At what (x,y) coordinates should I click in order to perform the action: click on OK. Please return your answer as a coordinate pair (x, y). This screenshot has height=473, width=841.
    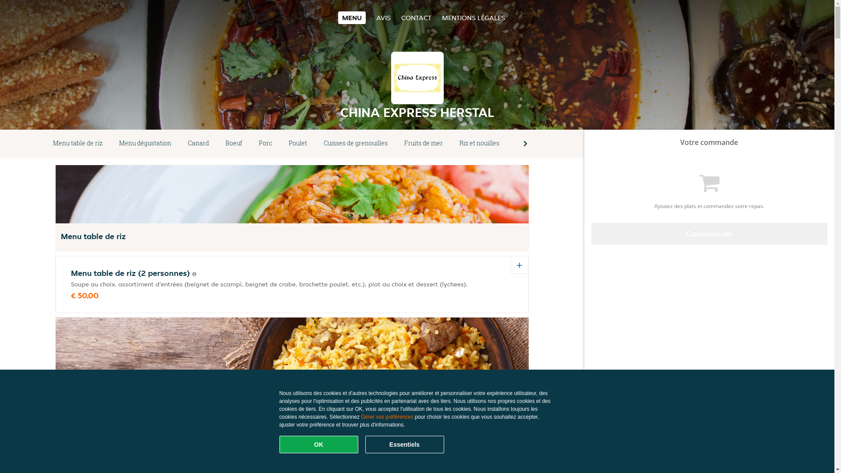
    Looking at the image, I should click on (319, 445).